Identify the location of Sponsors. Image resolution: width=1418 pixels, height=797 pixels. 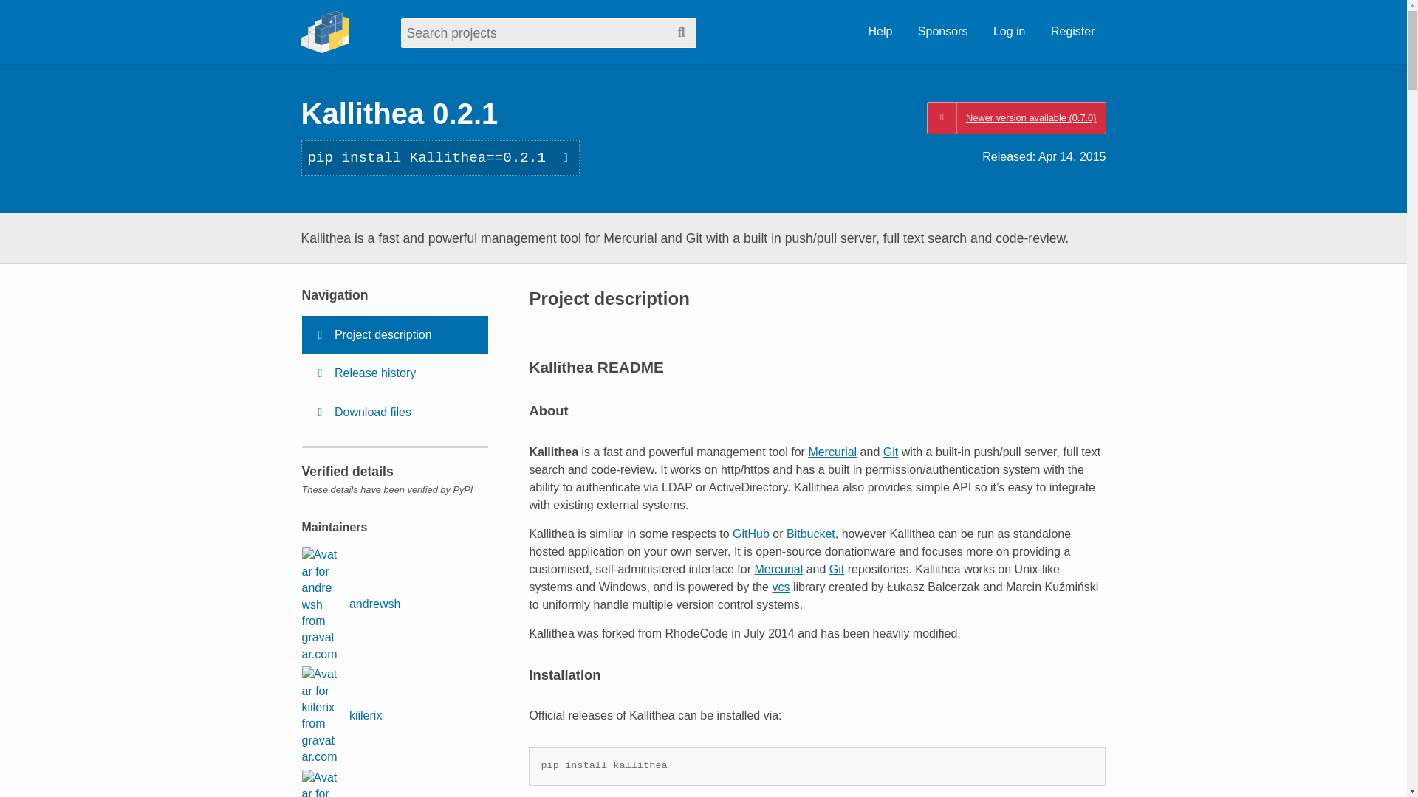
(943, 32).